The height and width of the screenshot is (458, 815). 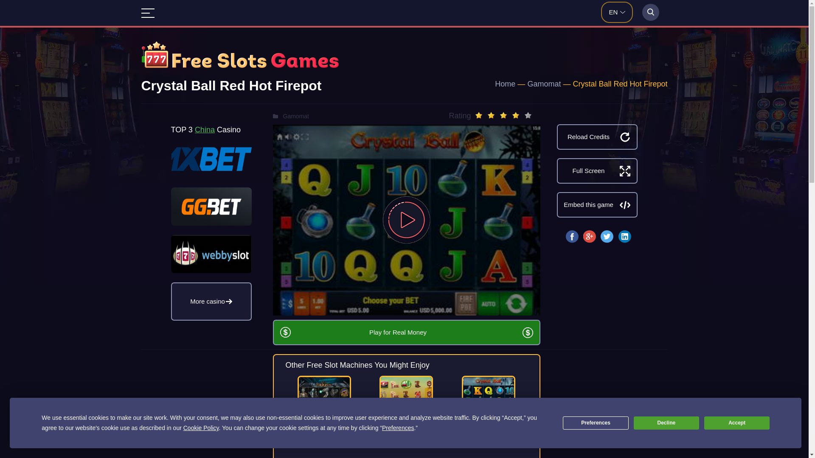 What do you see at coordinates (596, 423) in the screenshot?
I see `Preferences` at bounding box center [596, 423].